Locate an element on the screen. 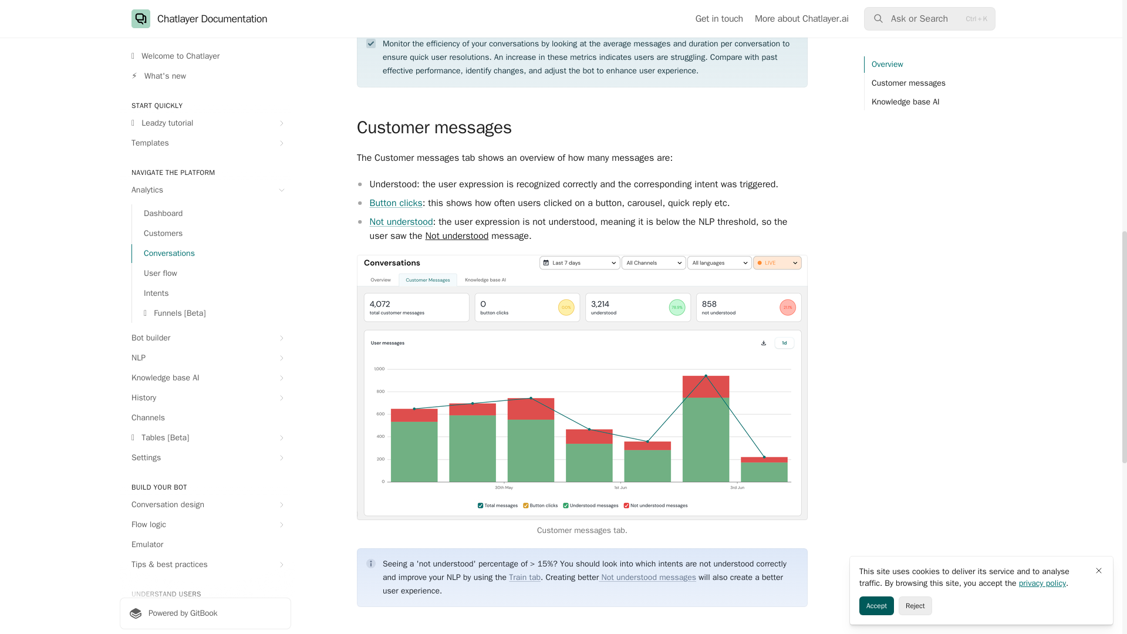  Broken link is located at coordinates (456, 236).